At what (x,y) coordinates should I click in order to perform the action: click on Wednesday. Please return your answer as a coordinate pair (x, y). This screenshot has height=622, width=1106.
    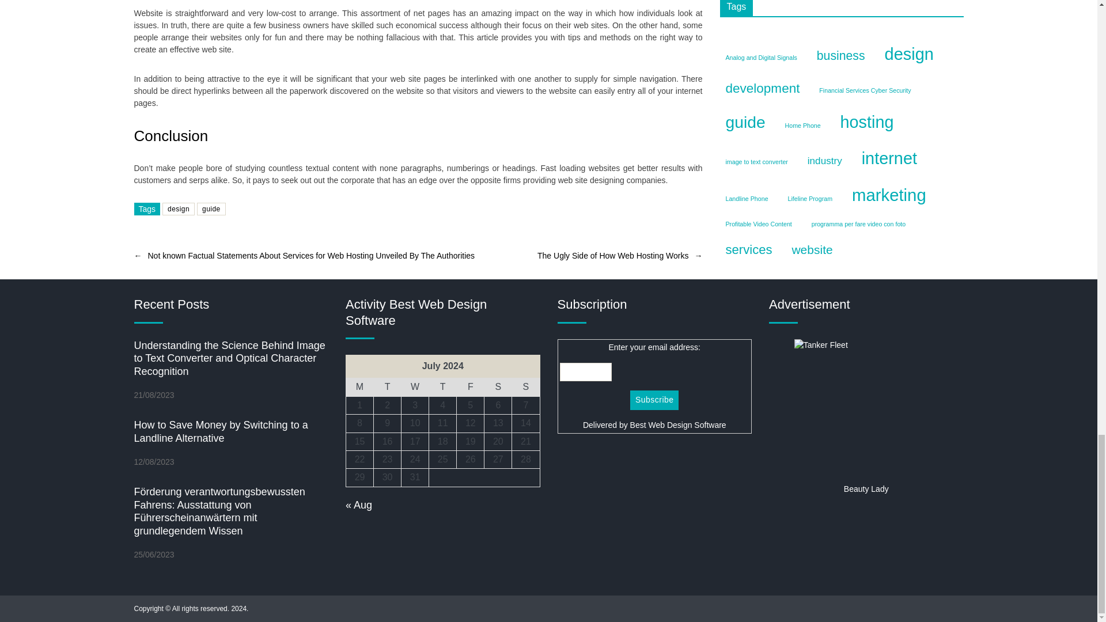
    Looking at the image, I should click on (415, 387).